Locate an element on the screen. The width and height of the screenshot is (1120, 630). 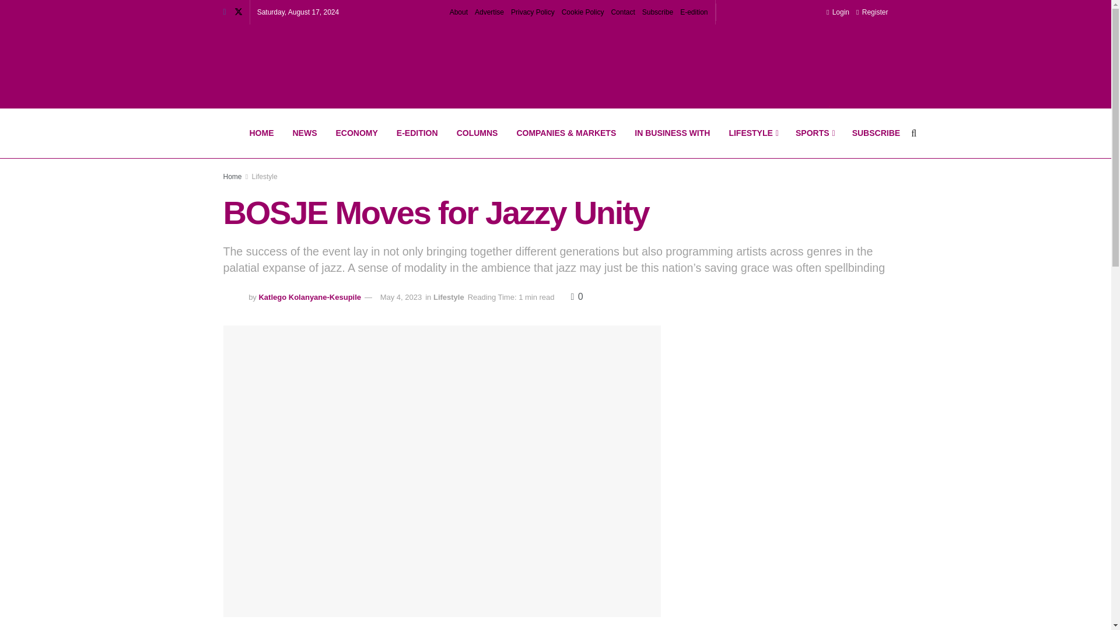
Subscribe is located at coordinates (657, 12).